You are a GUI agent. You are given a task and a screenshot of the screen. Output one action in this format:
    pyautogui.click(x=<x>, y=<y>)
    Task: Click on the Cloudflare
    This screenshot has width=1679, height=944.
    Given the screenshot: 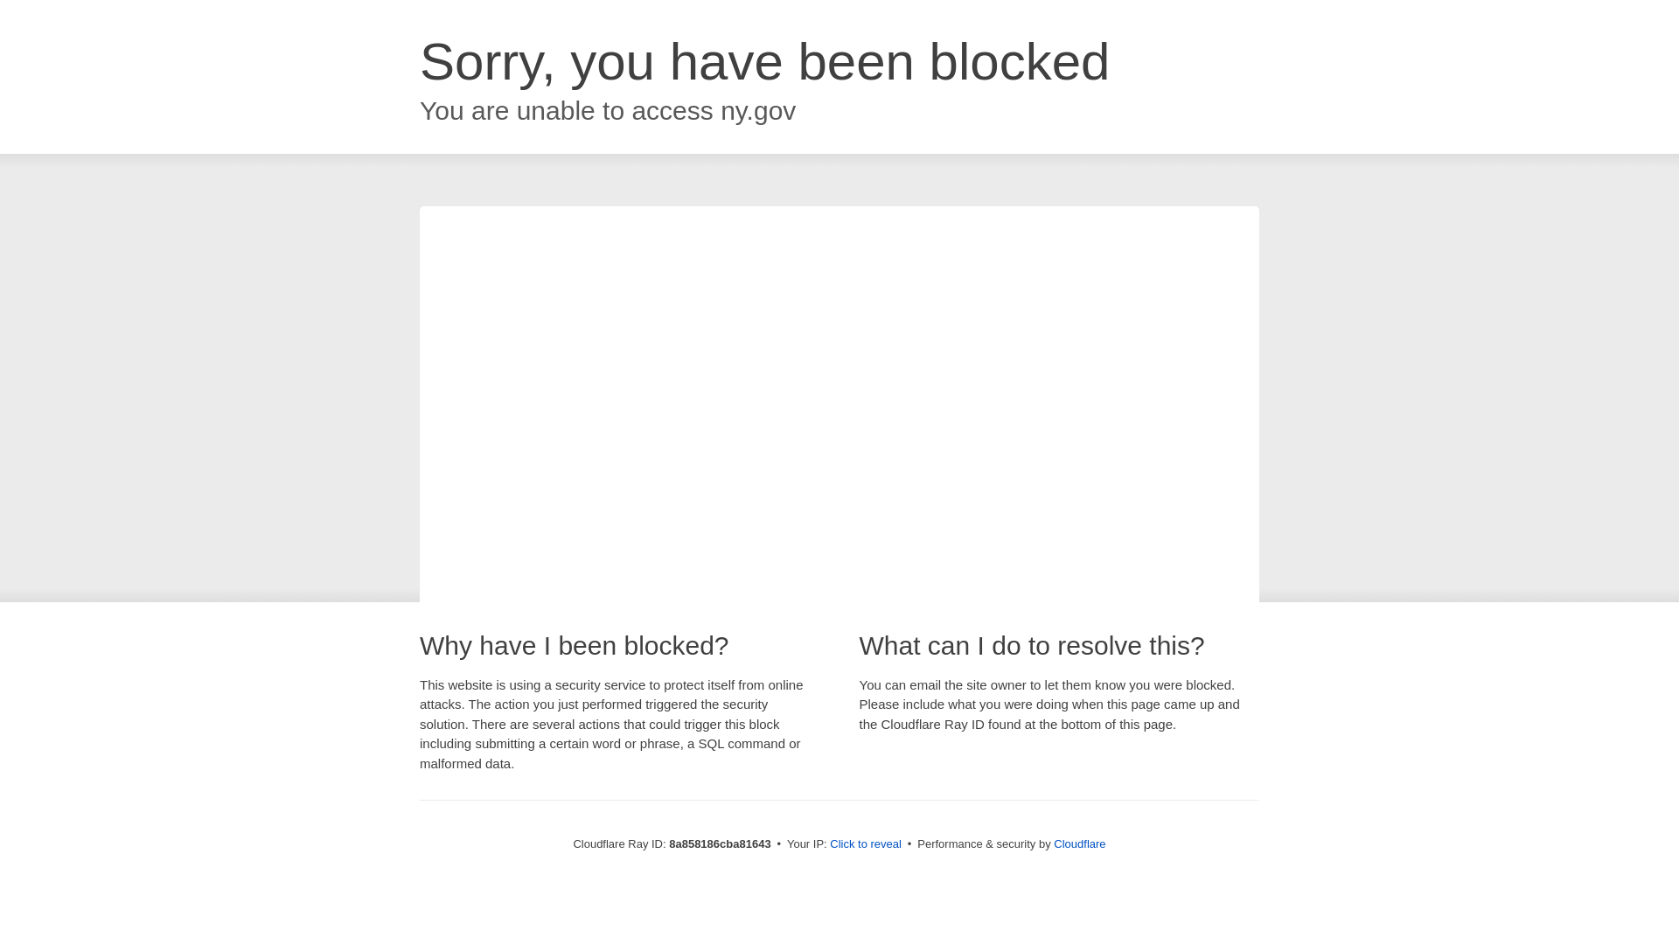 What is the action you would take?
    pyautogui.click(x=1079, y=843)
    